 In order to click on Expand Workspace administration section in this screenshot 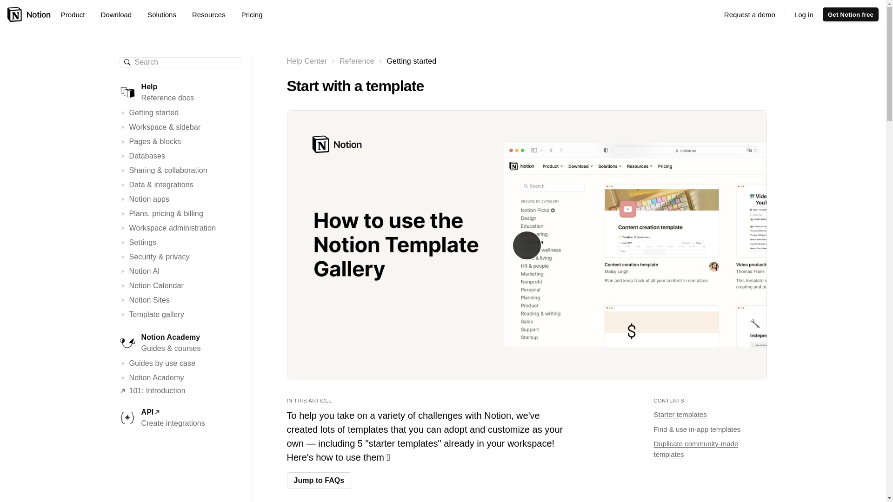, I will do `click(124, 228)`.